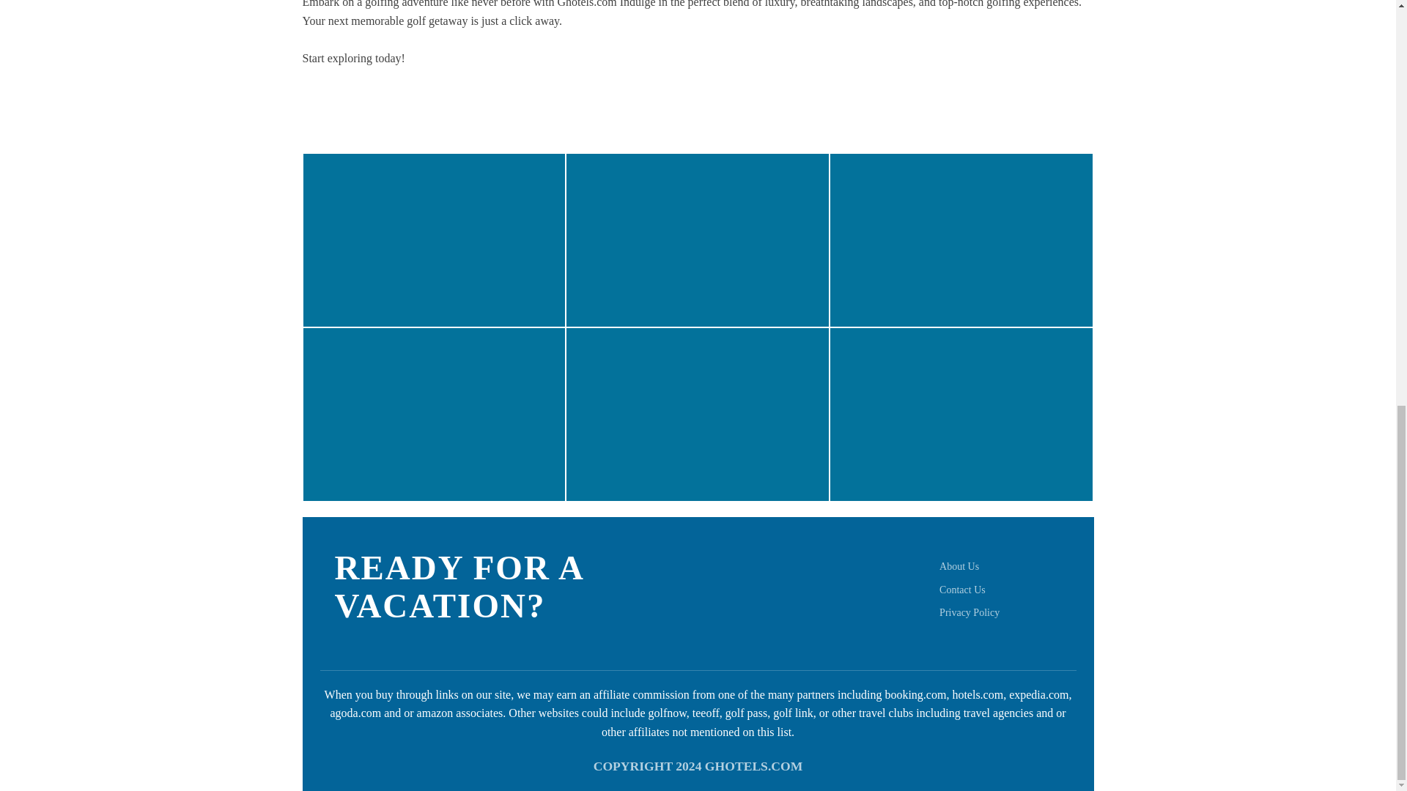 This screenshot has height=791, width=1407. What do you see at coordinates (963, 590) in the screenshot?
I see `Contact Us` at bounding box center [963, 590].